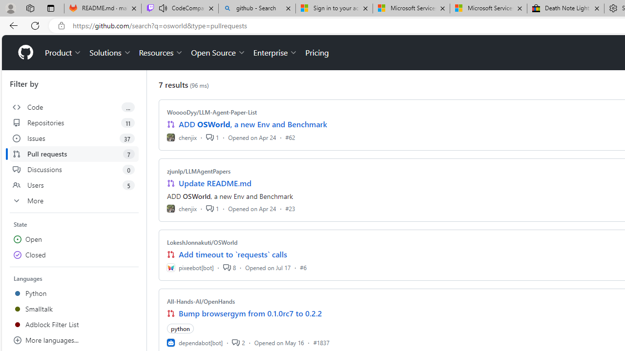 The height and width of the screenshot is (351, 625). What do you see at coordinates (238, 342) in the screenshot?
I see `2` at bounding box center [238, 342].